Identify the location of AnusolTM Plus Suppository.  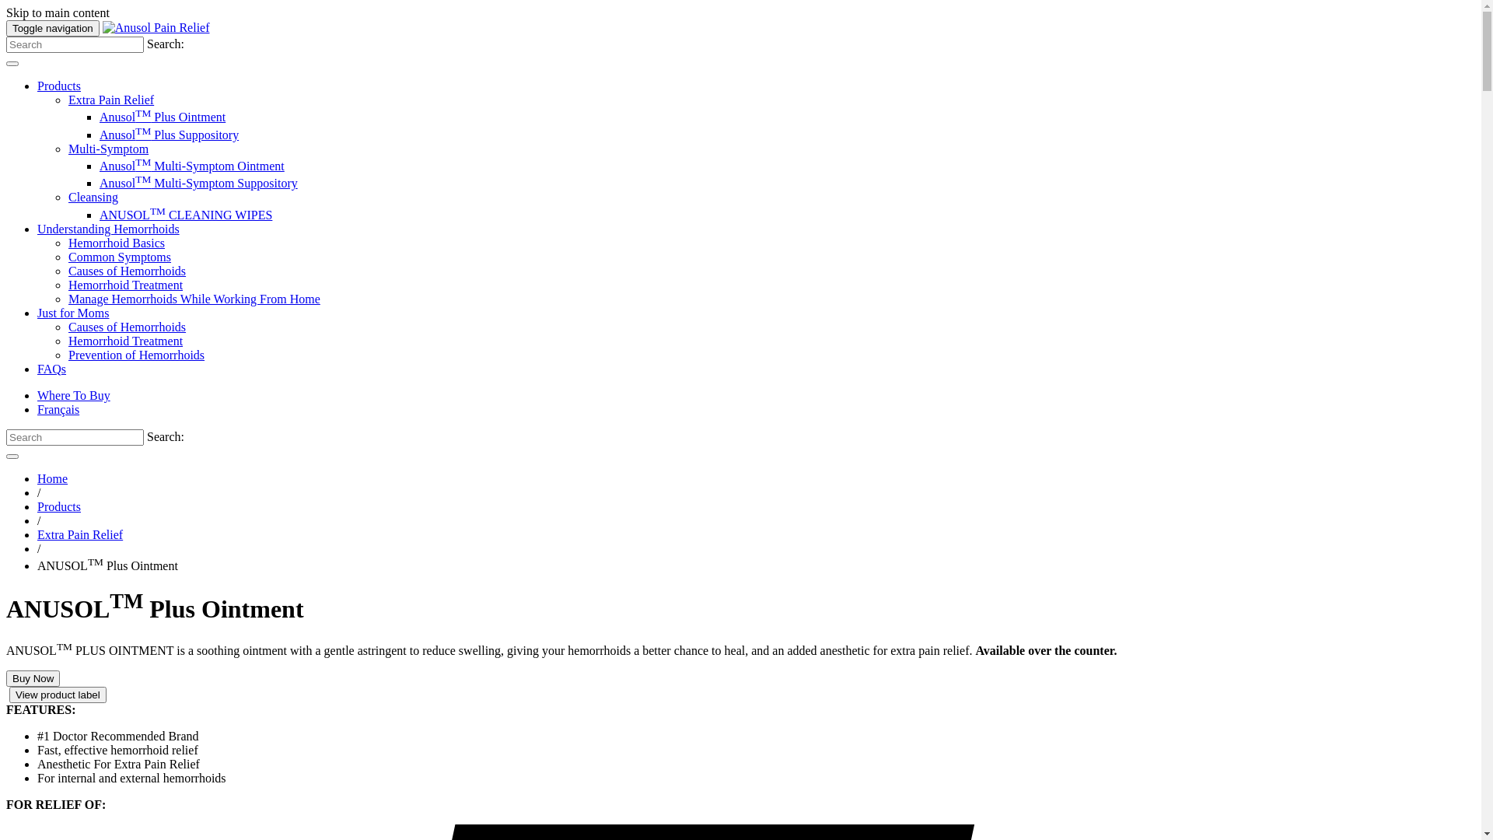
(170, 135).